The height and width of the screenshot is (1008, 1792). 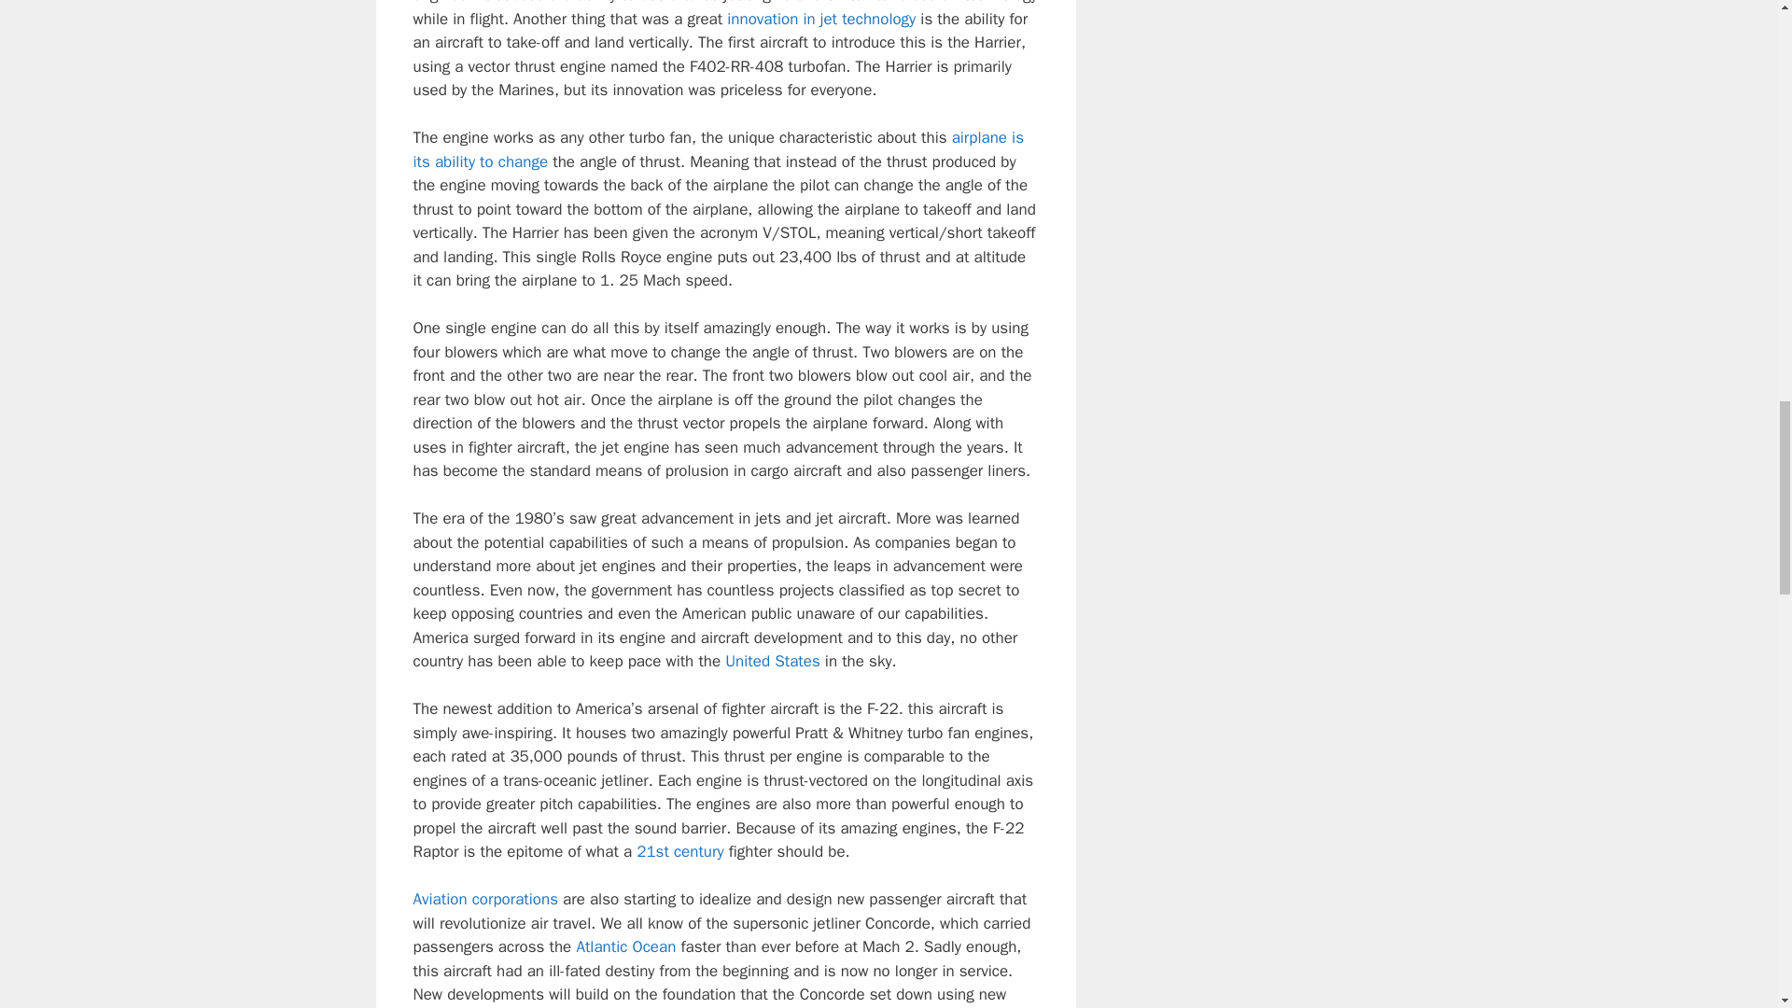 What do you see at coordinates (679, 851) in the screenshot?
I see `21st century` at bounding box center [679, 851].